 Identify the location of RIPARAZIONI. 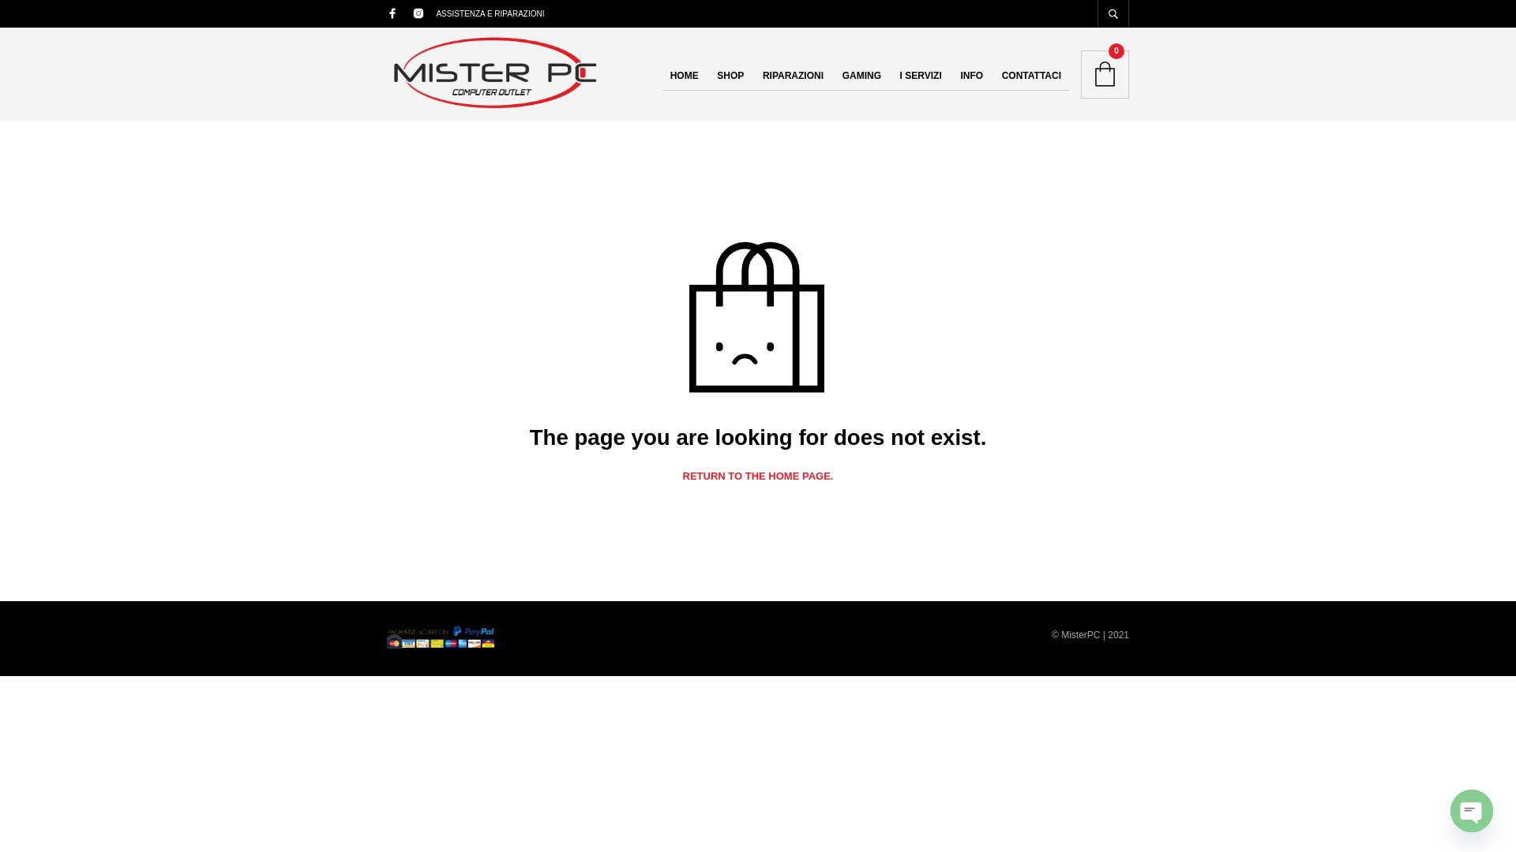
(793, 76).